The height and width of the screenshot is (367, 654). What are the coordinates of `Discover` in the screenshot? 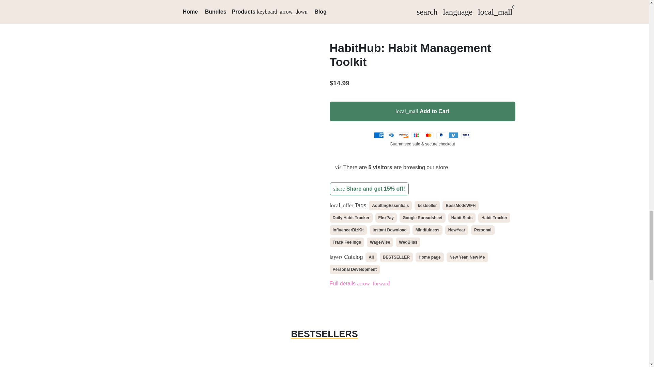 It's located at (404, 135).